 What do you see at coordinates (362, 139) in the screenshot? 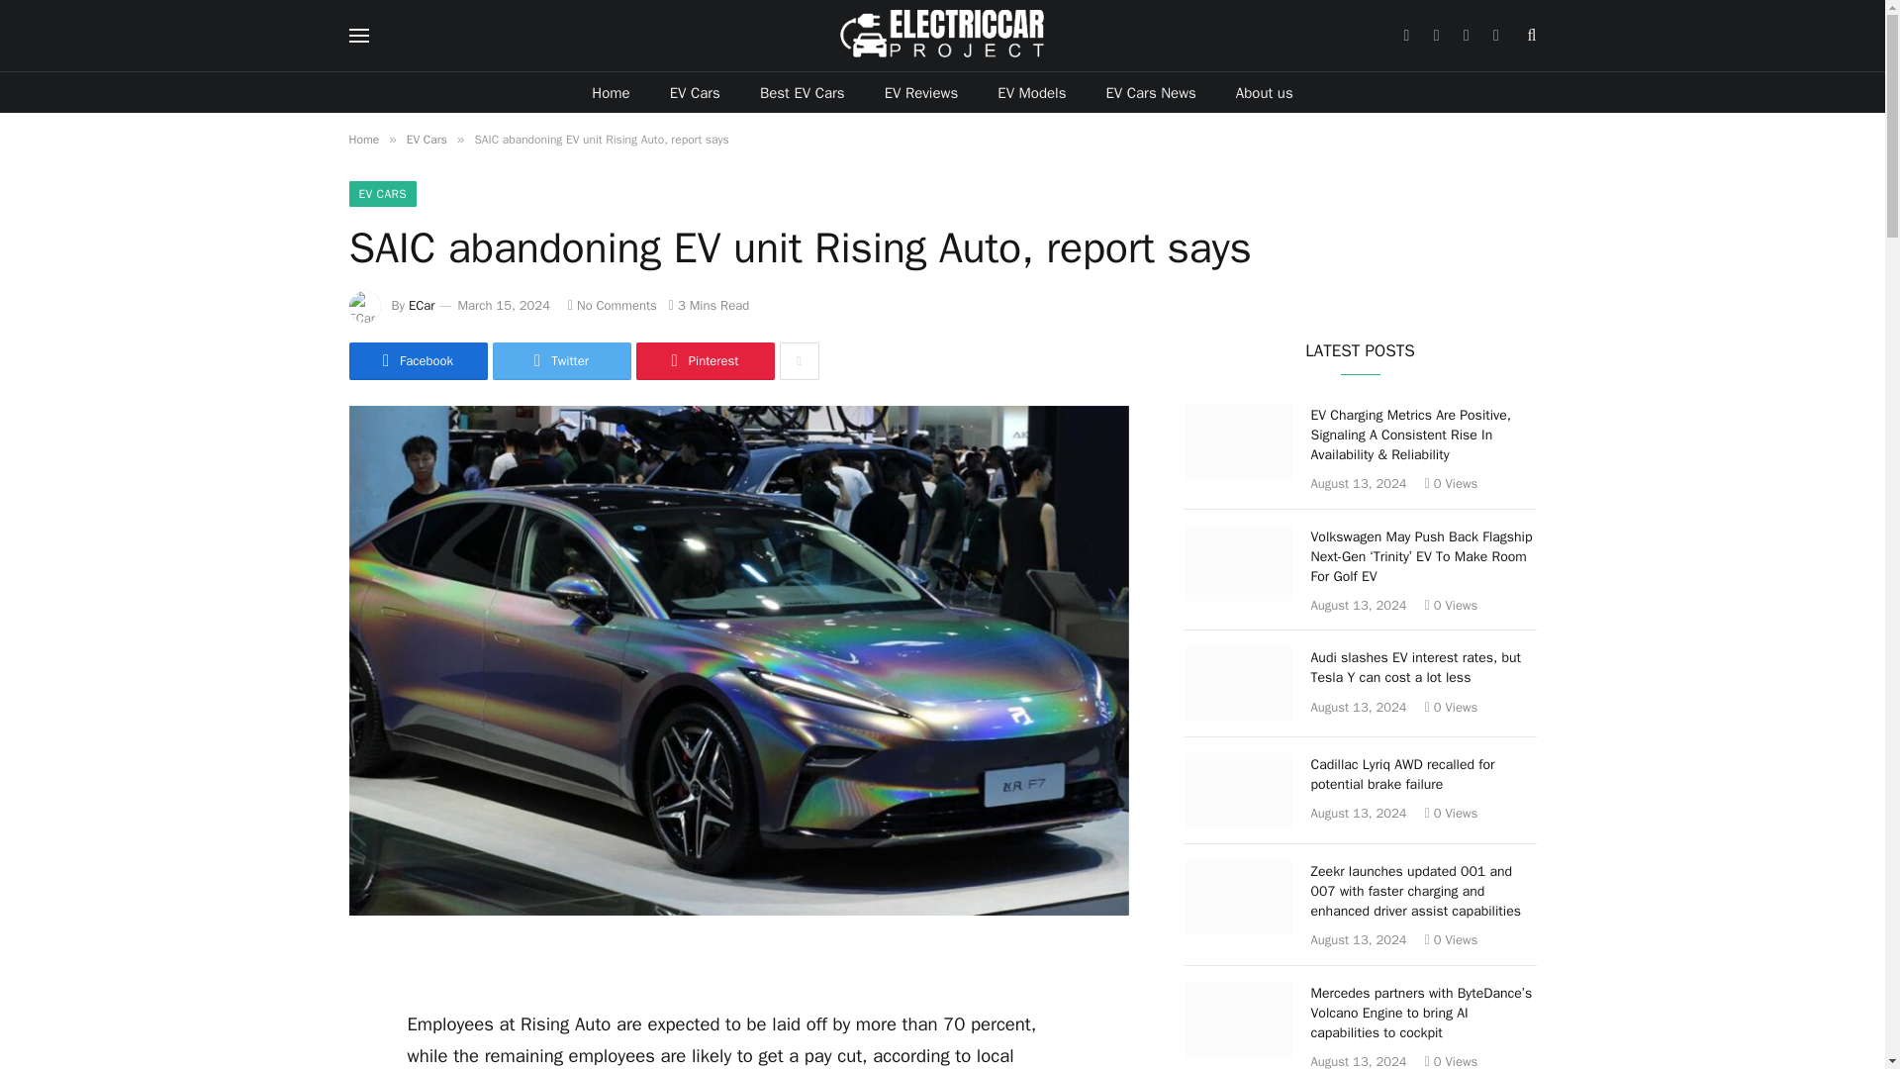
I see `Home` at bounding box center [362, 139].